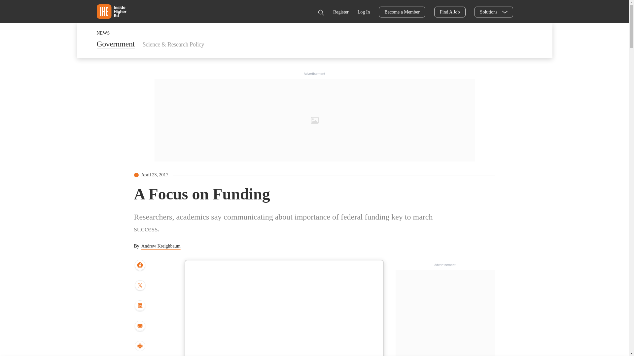 The width and height of the screenshot is (634, 356). I want to click on share to facebook, so click(140, 265).